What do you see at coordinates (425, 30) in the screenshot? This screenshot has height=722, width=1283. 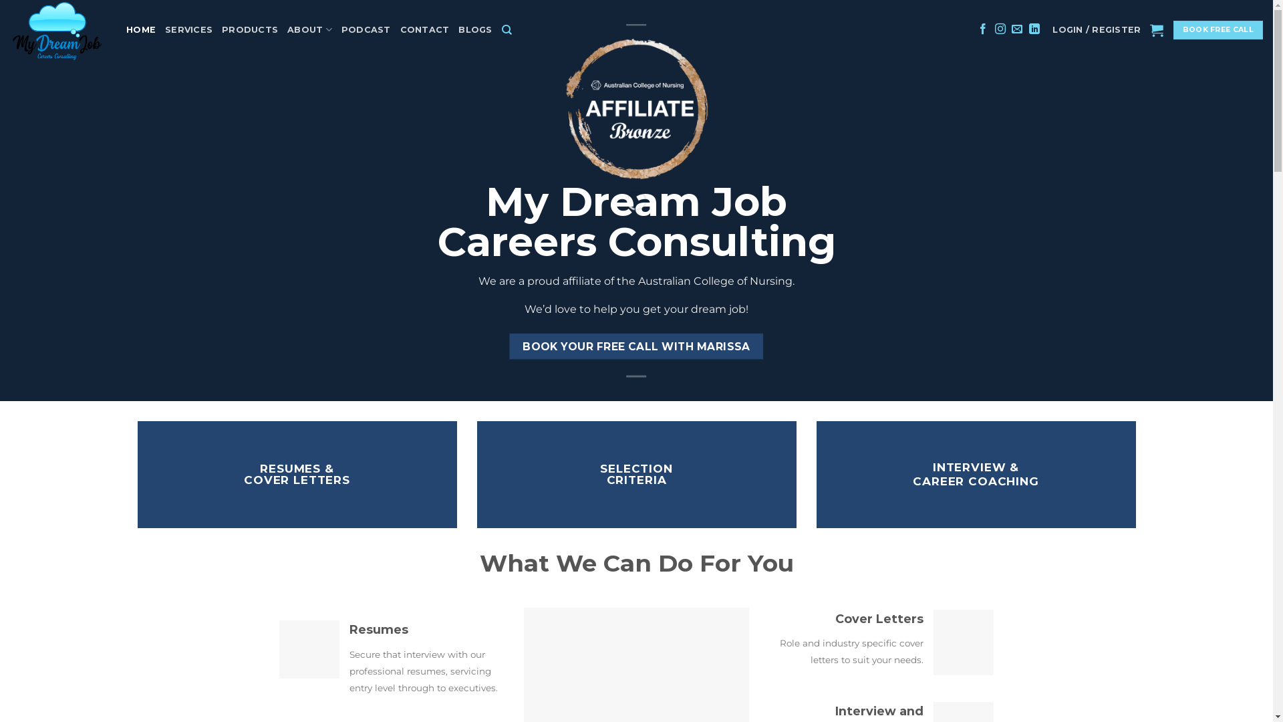 I see `CONTACT` at bounding box center [425, 30].